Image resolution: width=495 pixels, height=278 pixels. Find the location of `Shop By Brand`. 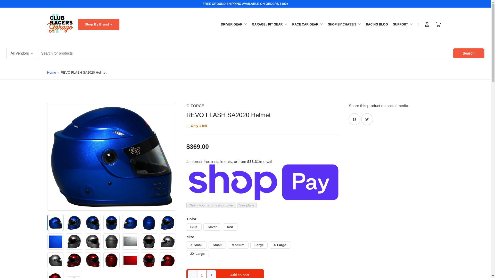

Shop By Brand is located at coordinates (98, 24).